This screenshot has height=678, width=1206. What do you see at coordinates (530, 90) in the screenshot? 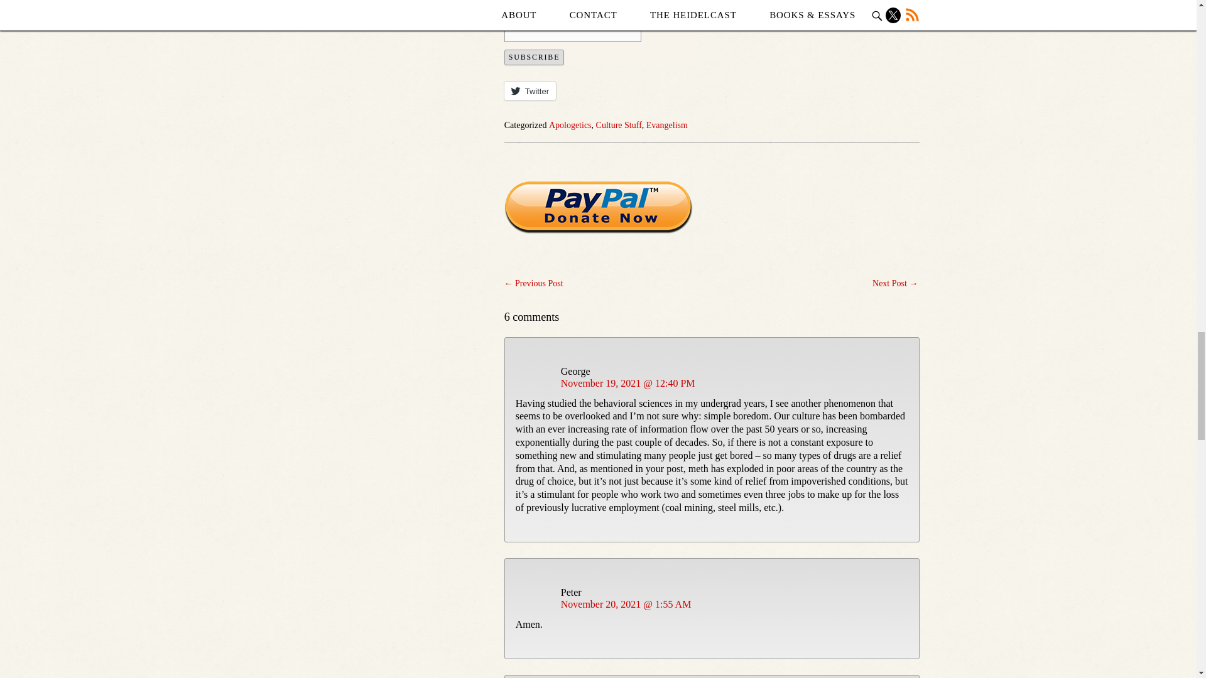
I see `Click to share on Twitter` at bounding box center [530, 90].